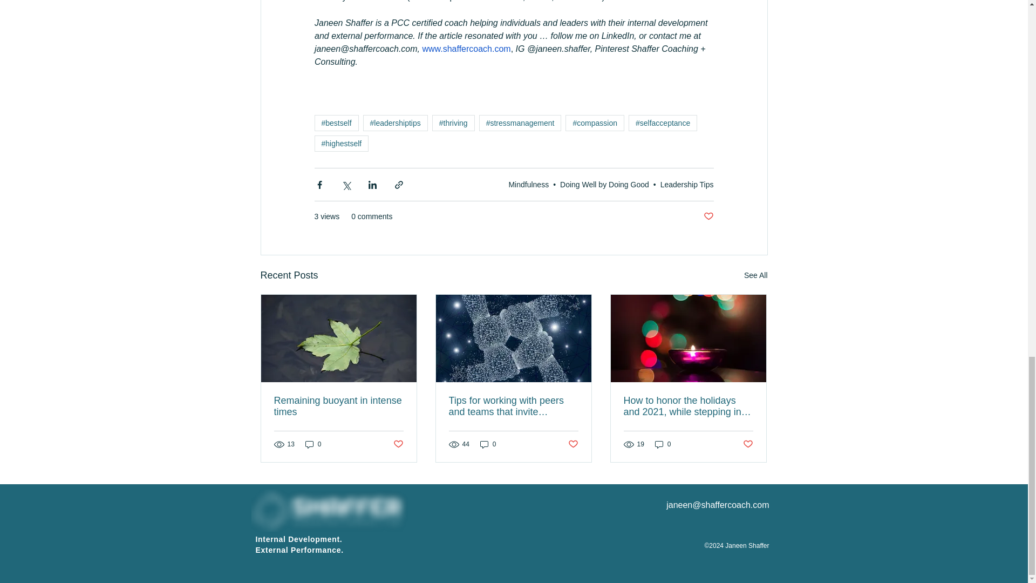 This screenshot has width=1036, height=583. Describe the element at coordinates (687, 184) in the screenshot. I see `Leadership Tips` at that location.